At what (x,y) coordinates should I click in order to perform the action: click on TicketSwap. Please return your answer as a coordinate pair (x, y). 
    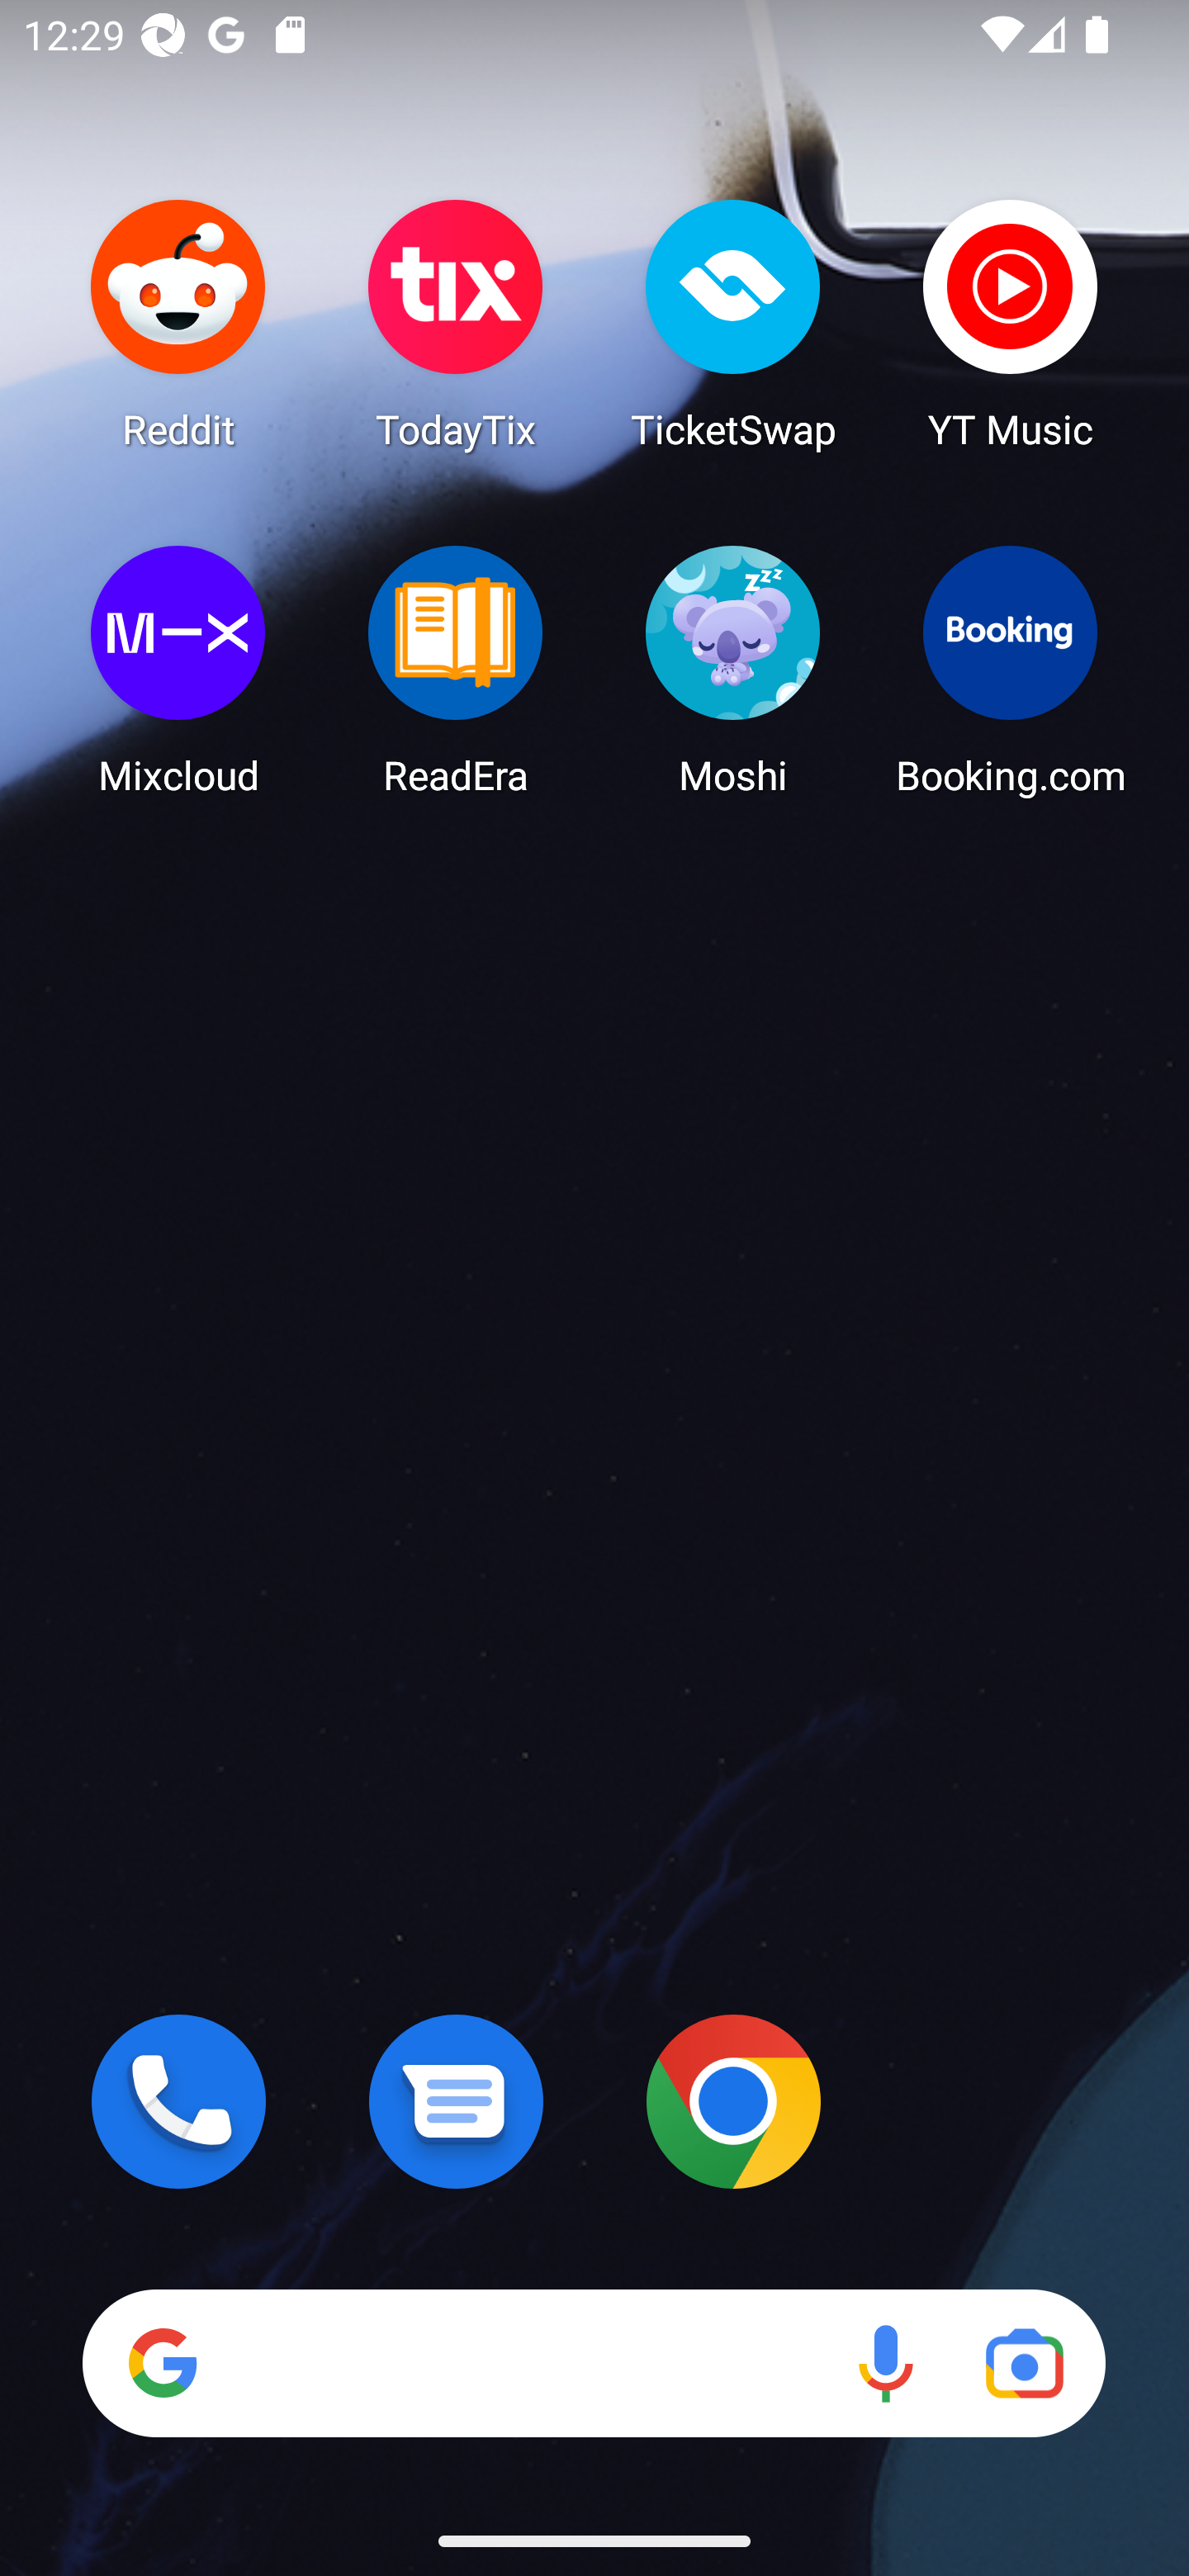
    Looking at the image, I should click on (733, 324).